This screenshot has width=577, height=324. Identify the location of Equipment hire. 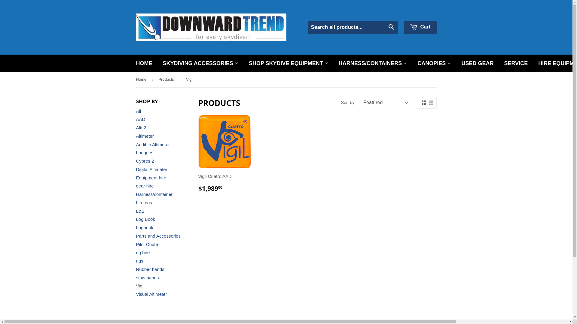
(151, 178).